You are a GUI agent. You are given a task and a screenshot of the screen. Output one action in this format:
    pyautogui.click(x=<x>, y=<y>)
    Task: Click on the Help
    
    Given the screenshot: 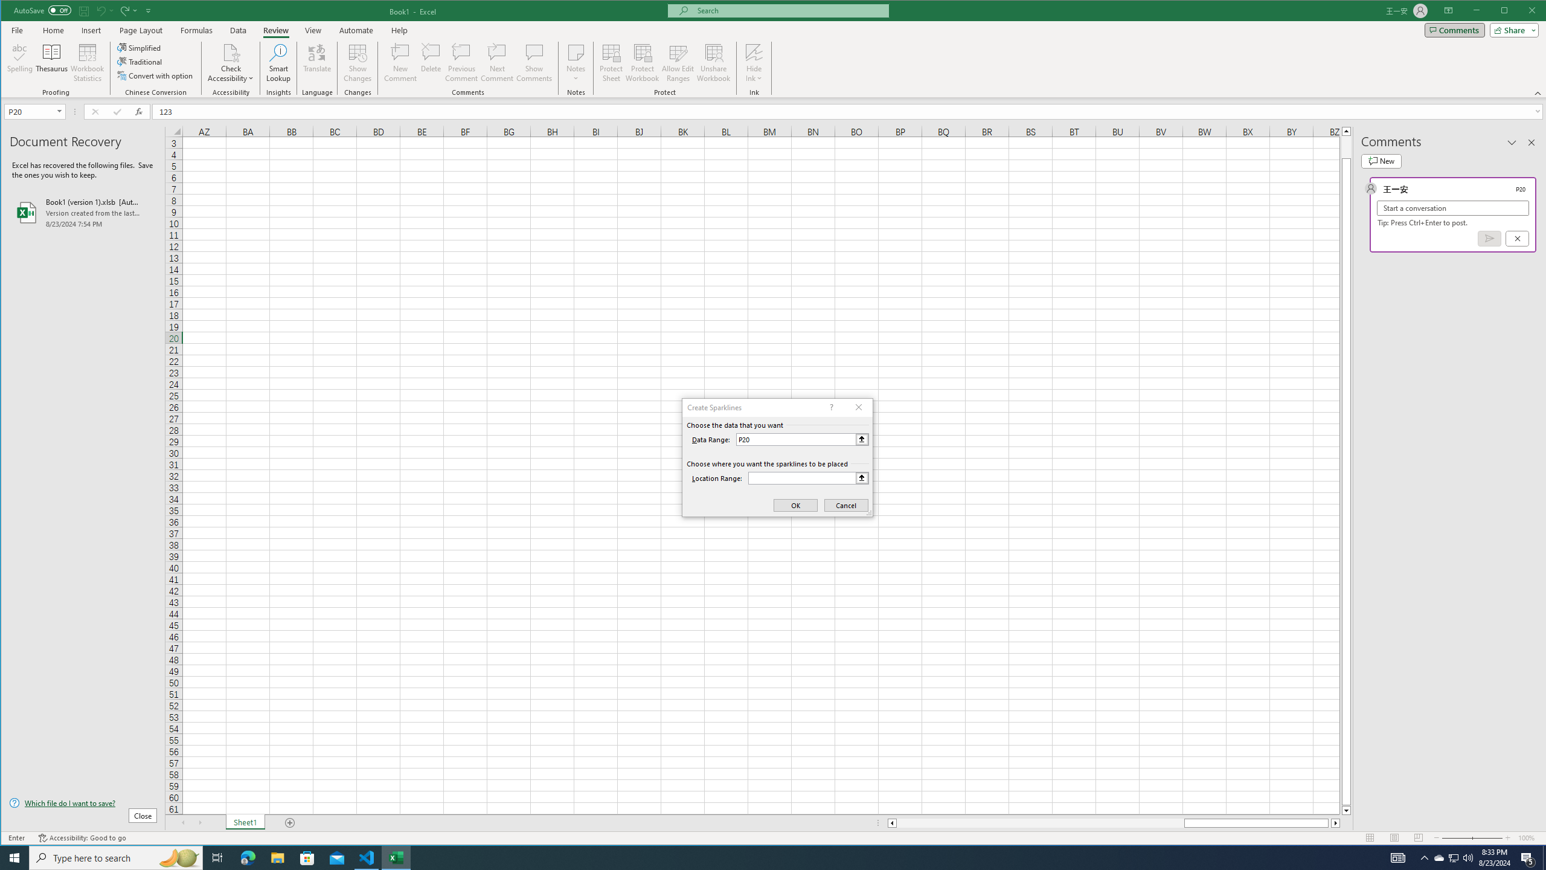 What is the action you would take?
    pyautogui.click(x=399, y=30)
    